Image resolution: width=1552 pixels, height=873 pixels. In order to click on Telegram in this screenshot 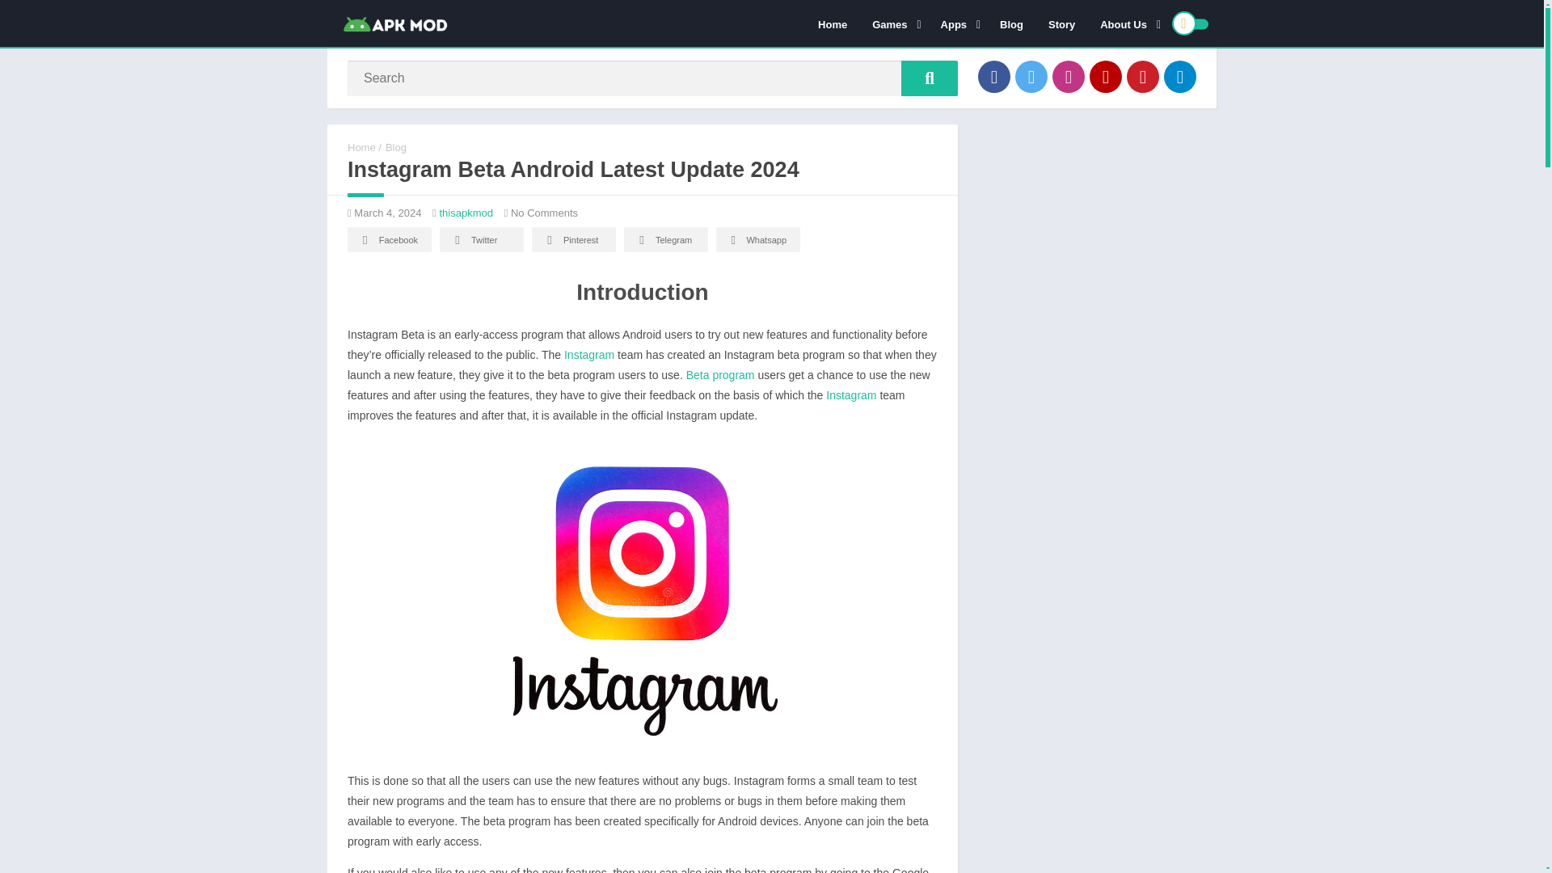, I will do `click(1180, 76)`.